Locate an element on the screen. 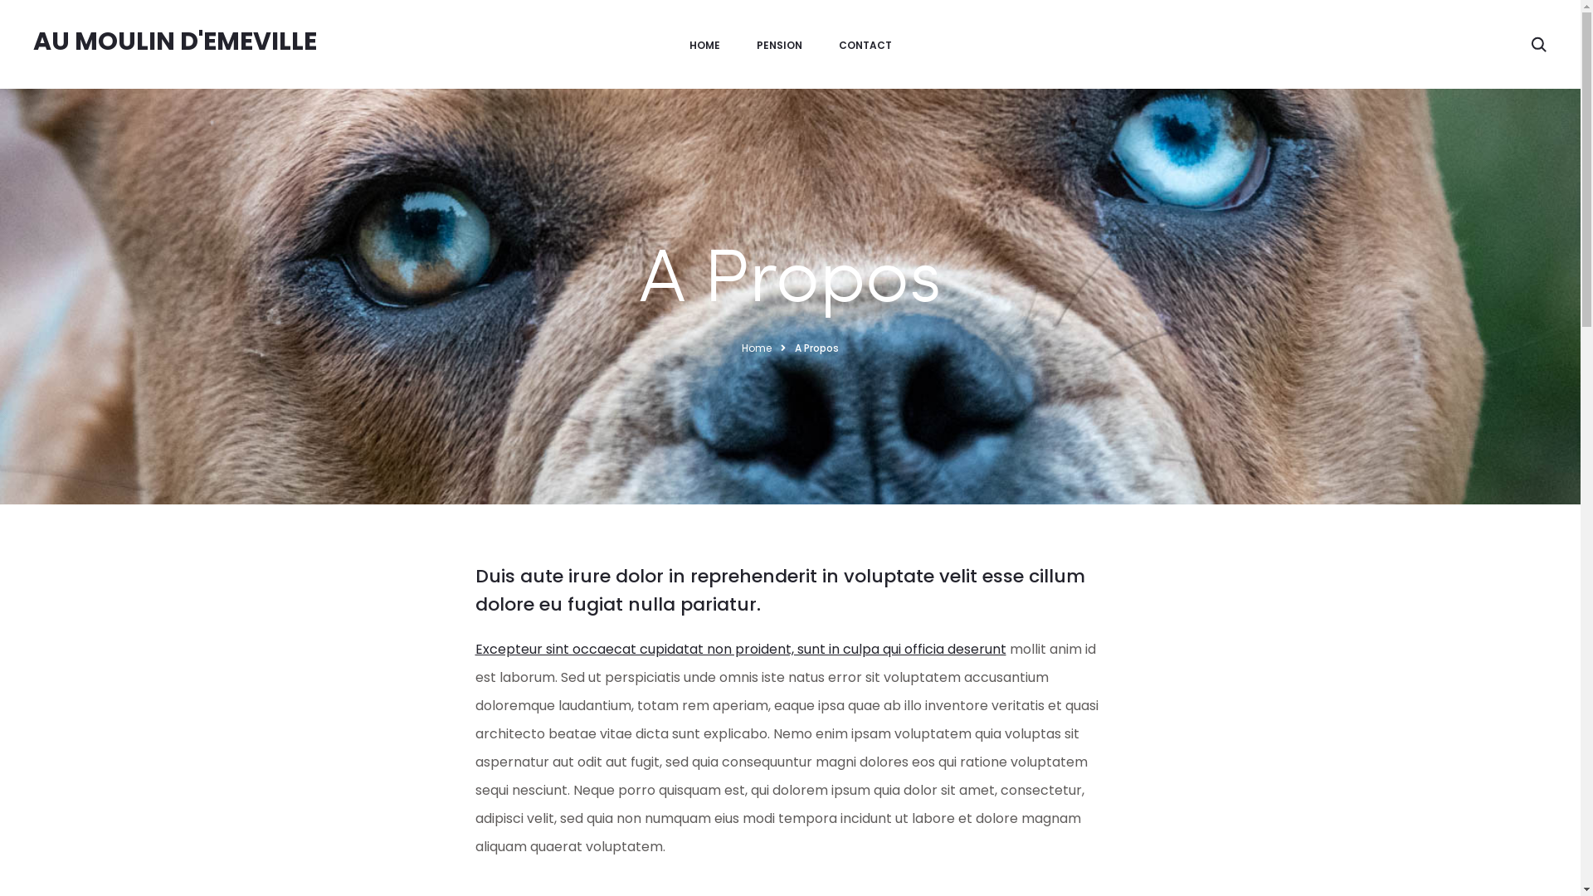  HOME is located at coordinates (704, 46).